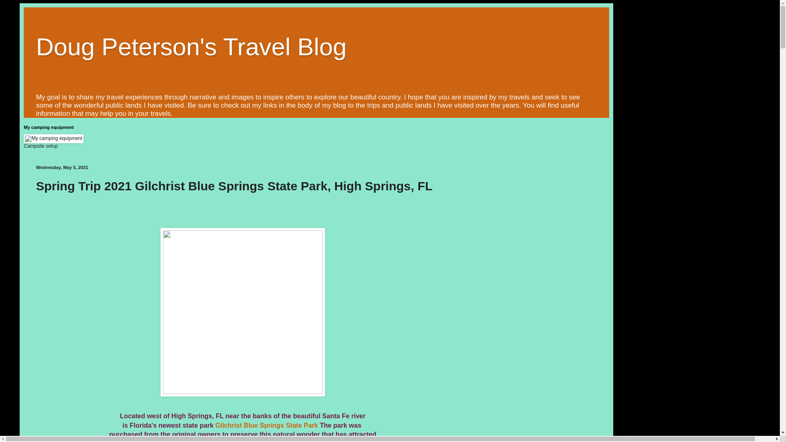 The width and height of the screenshot is (786, 442). I want to click on Doug Peterson's Travel Blog, so click(191, 47).